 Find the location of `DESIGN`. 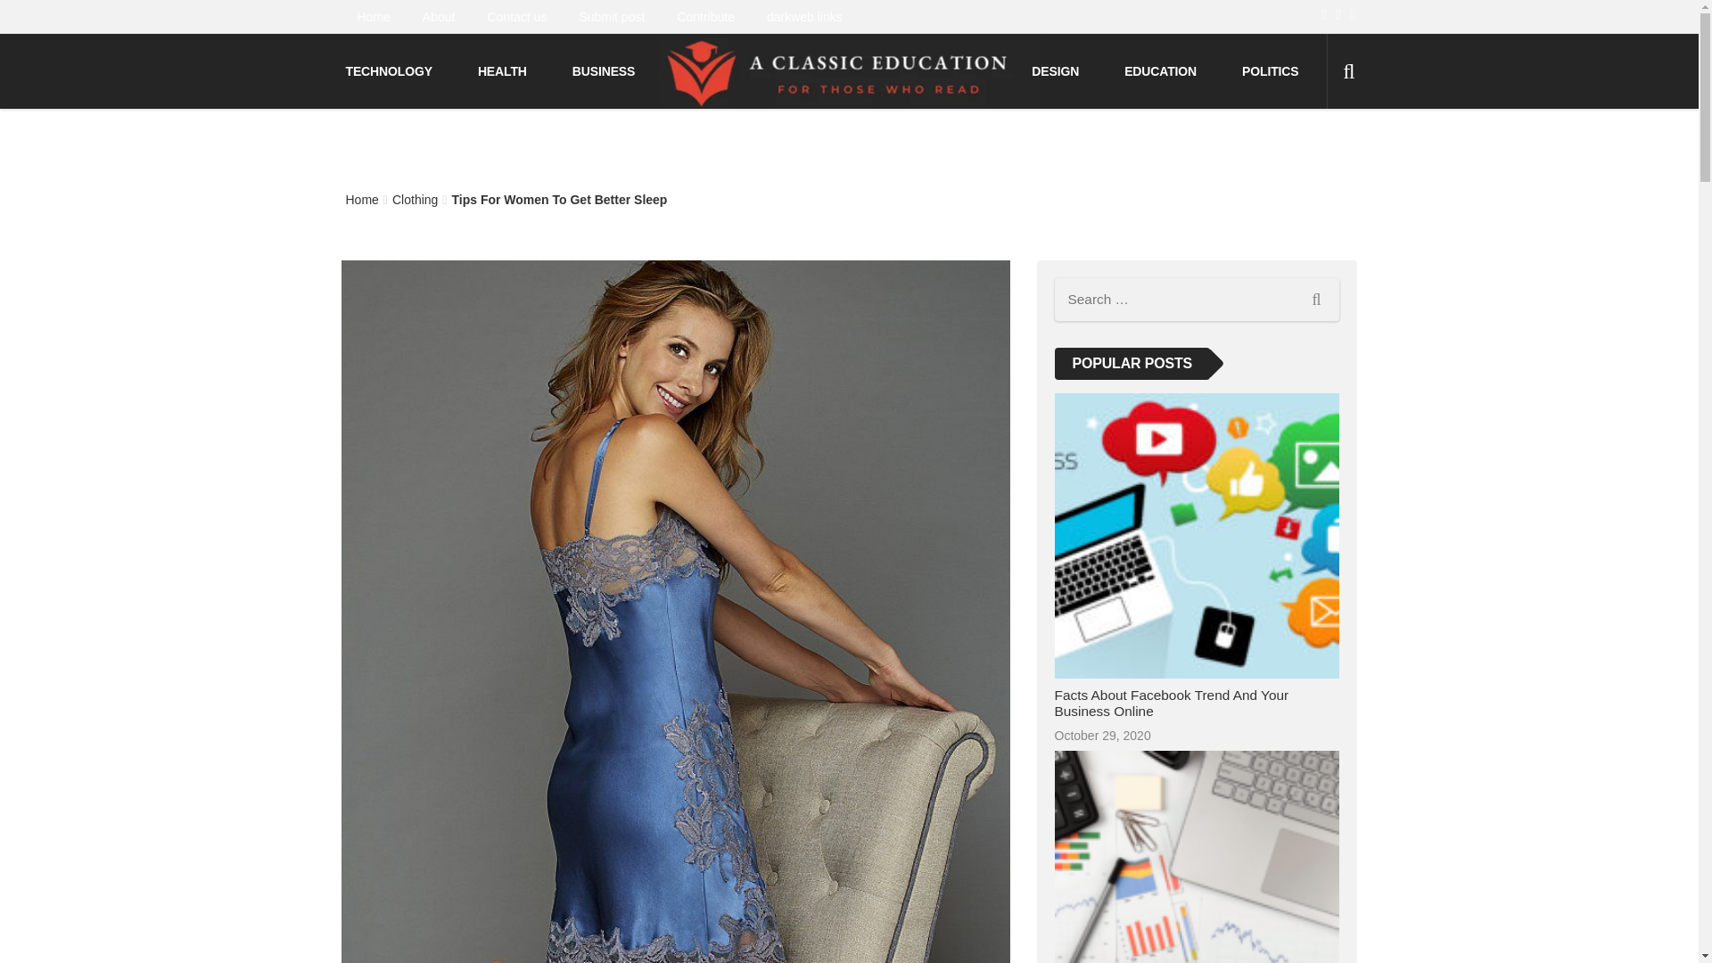

DESIGN is located at coordinates (1058, 71).